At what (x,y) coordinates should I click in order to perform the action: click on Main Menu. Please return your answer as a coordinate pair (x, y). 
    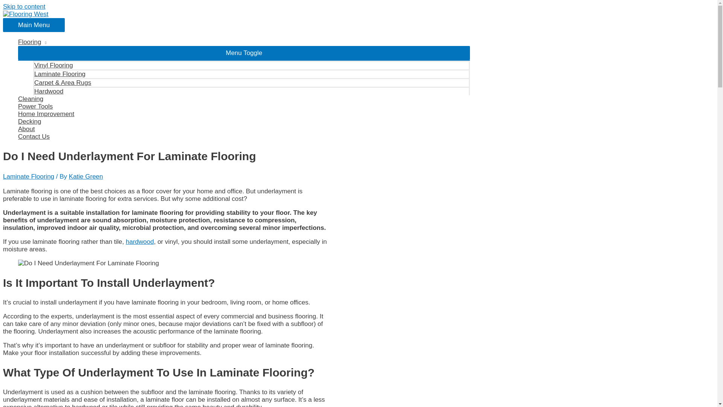
    Looking at the image, I should click on (34, 25).